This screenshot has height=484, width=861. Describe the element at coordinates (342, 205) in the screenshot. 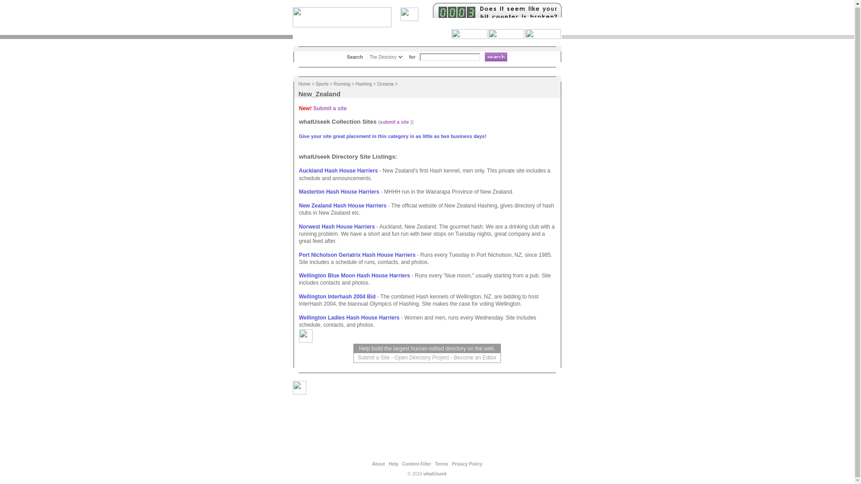

I see `New Zealand Hash House Harriers` at that location.